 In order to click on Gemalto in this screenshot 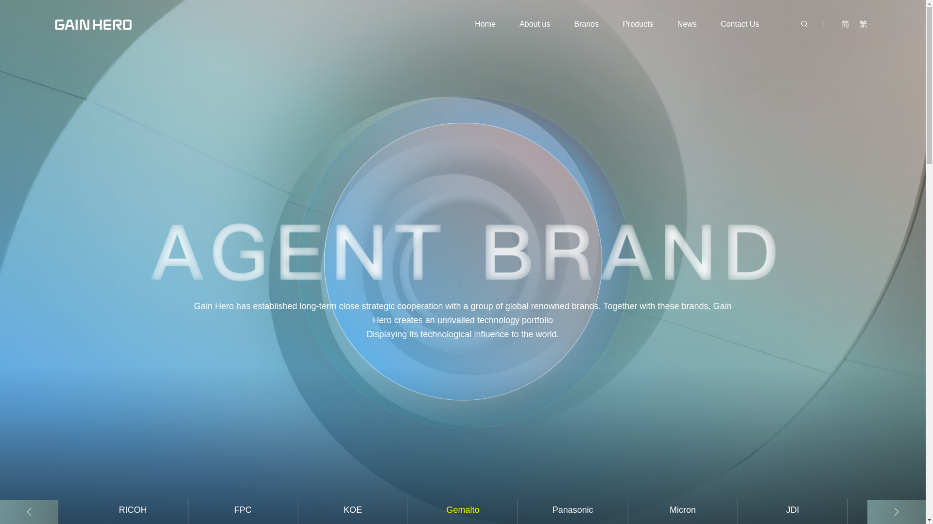, I will do `click(463, 511)`.